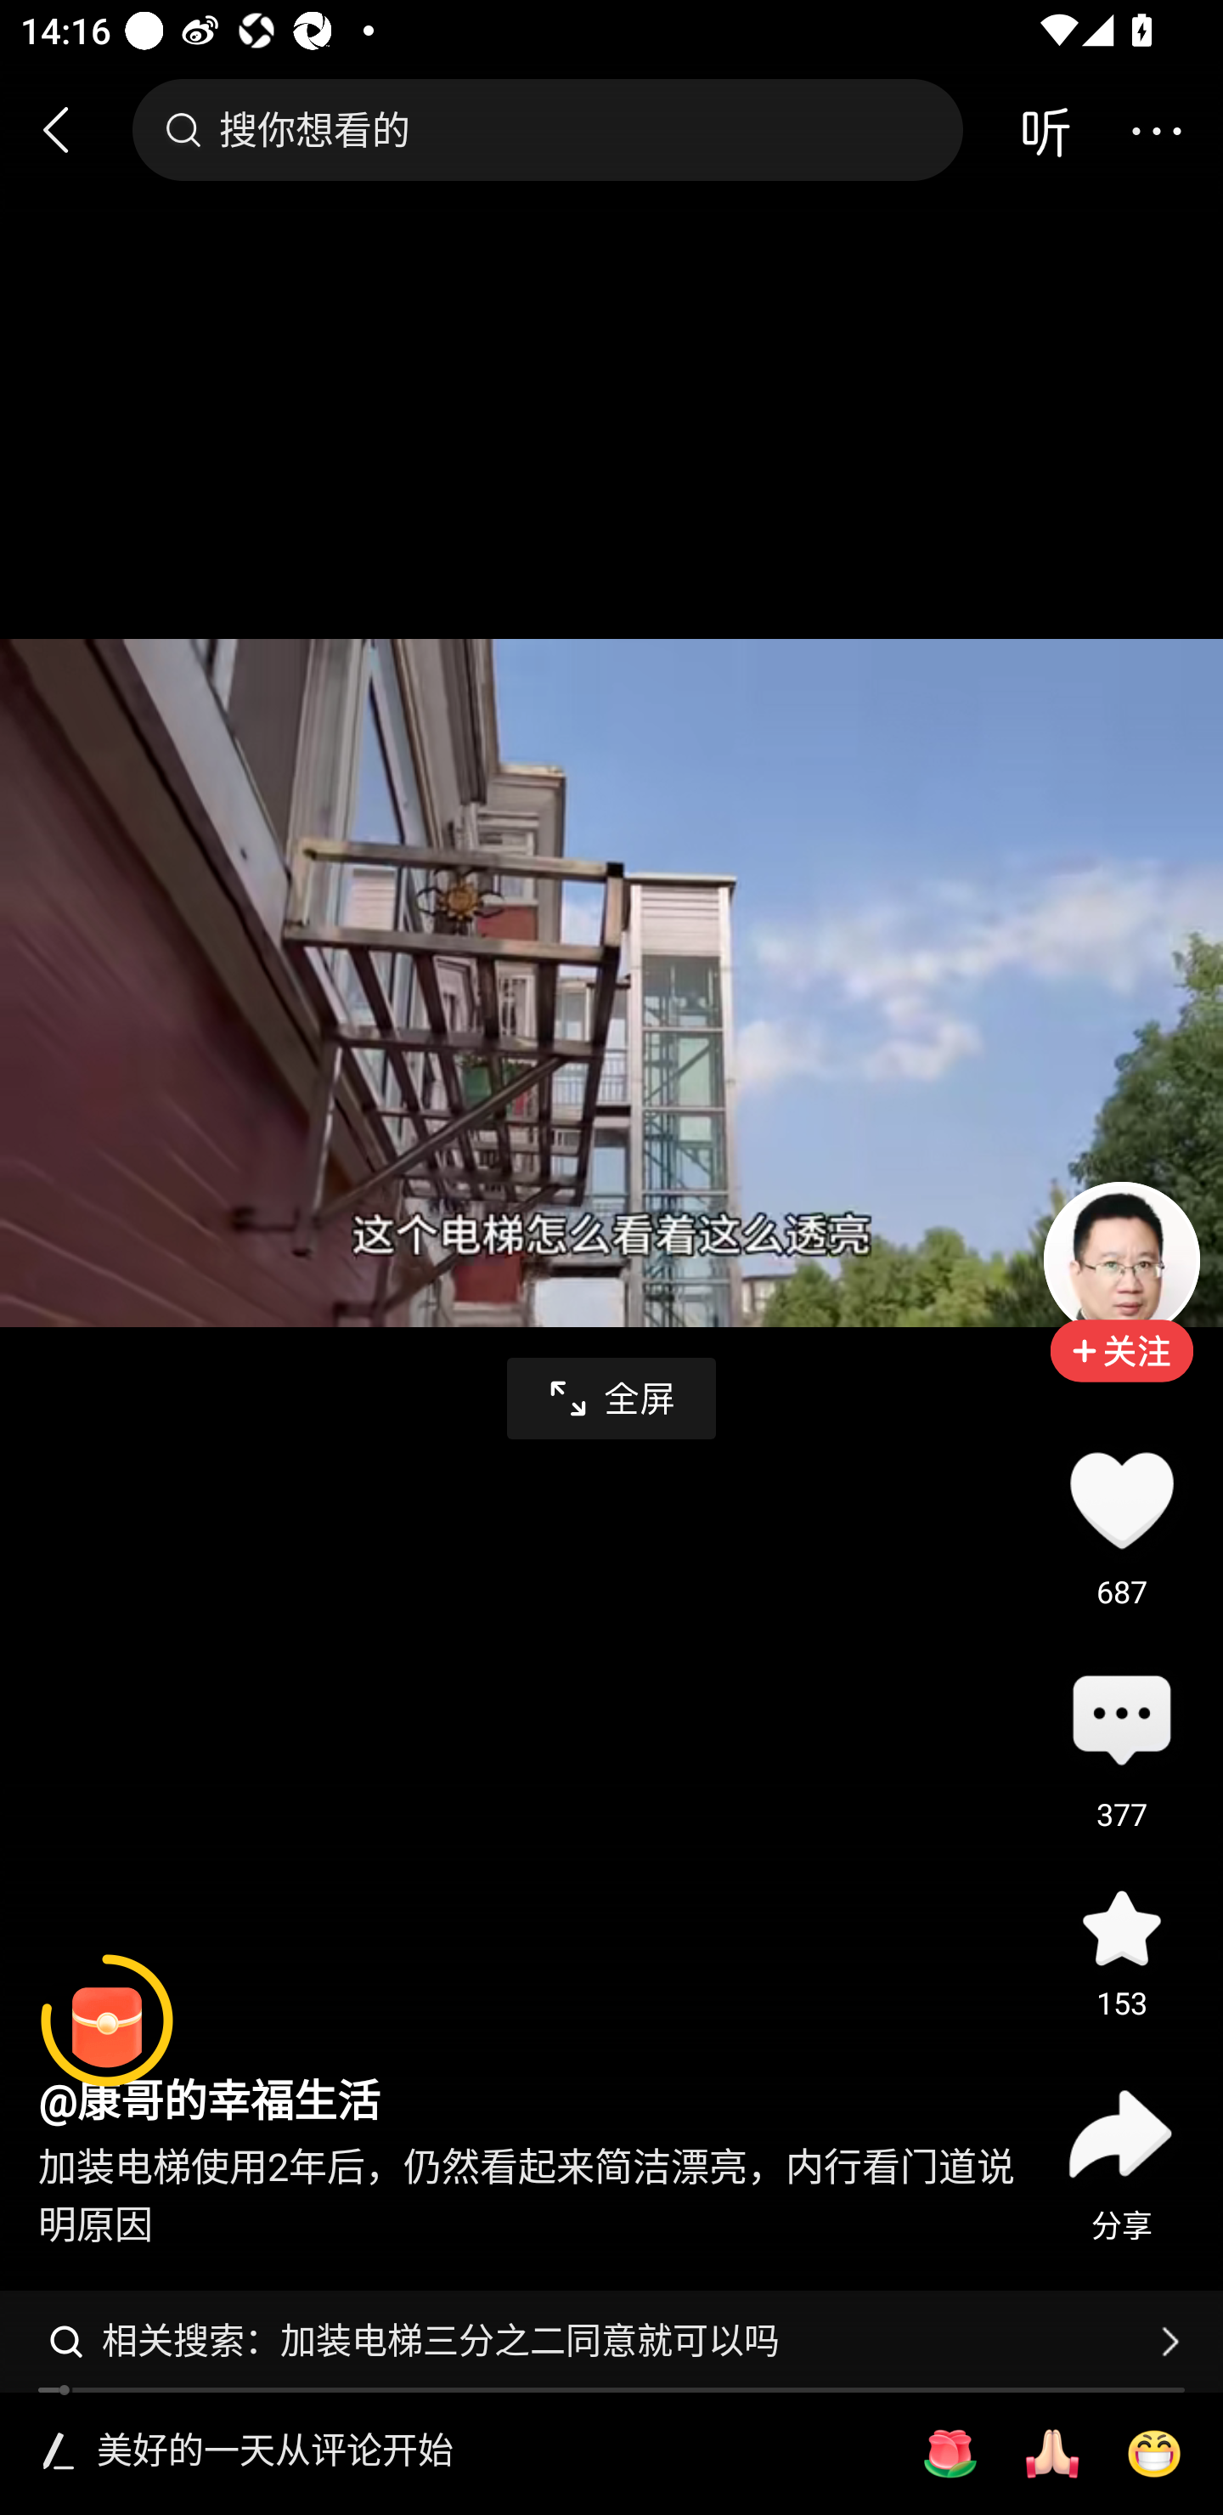 This screenshot has height=2515, width=1223. I want to click on 评论377 评论 377, so click(1121, 1722).